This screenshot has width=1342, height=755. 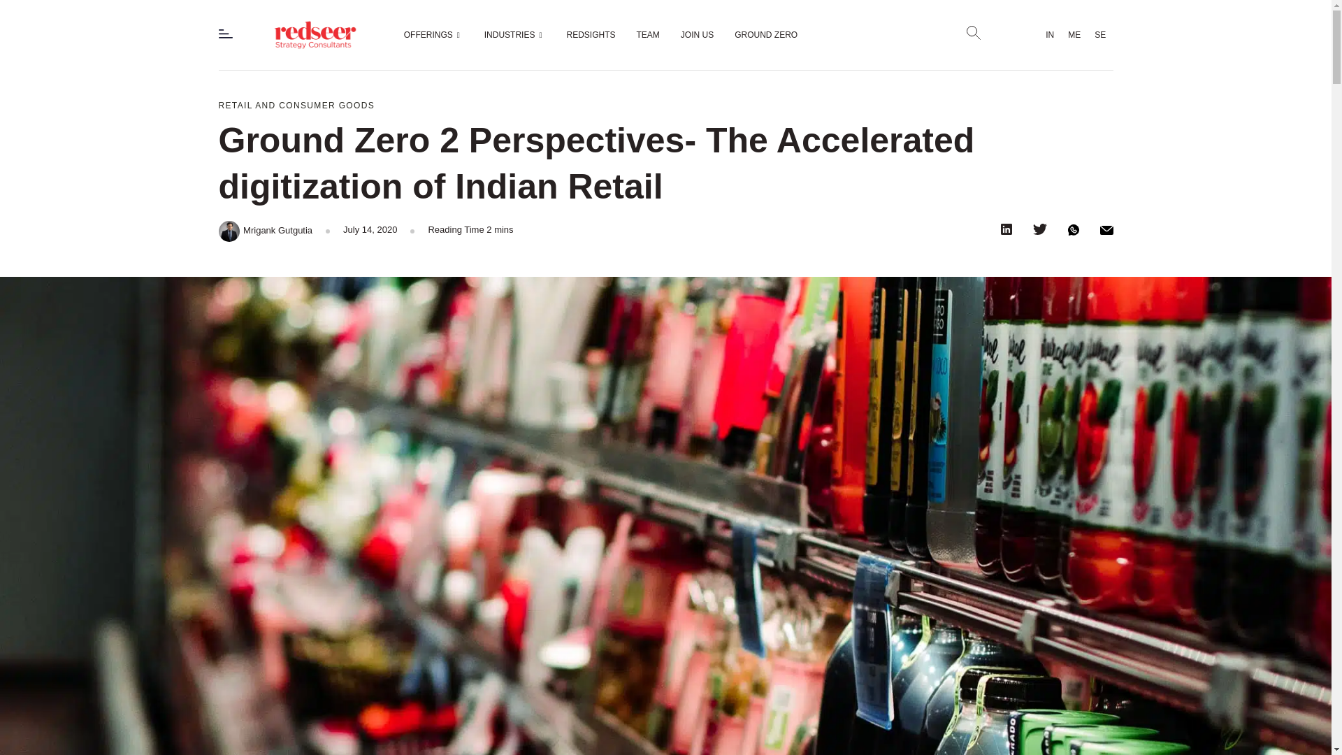 I want to click on ME, so click(x=1074, y=35).